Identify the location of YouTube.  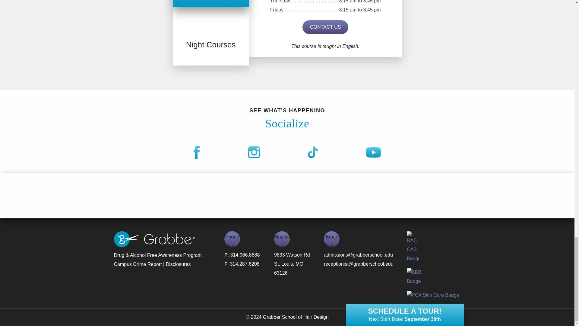
(373, 153).